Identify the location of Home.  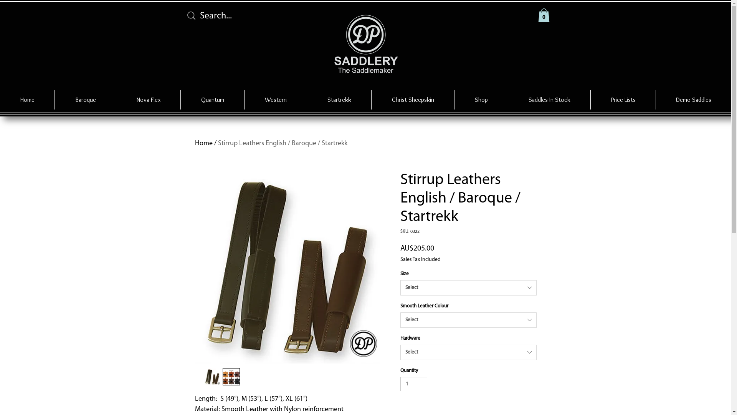
(204, 144).